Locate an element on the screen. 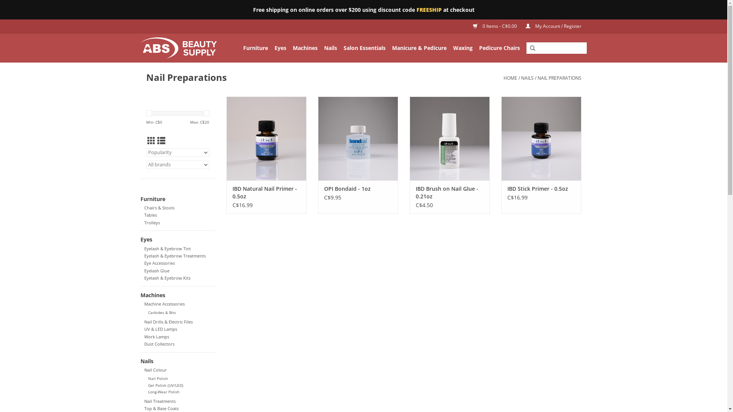  Gel Polish (UV/LED) is located at coordinates (166, 385).